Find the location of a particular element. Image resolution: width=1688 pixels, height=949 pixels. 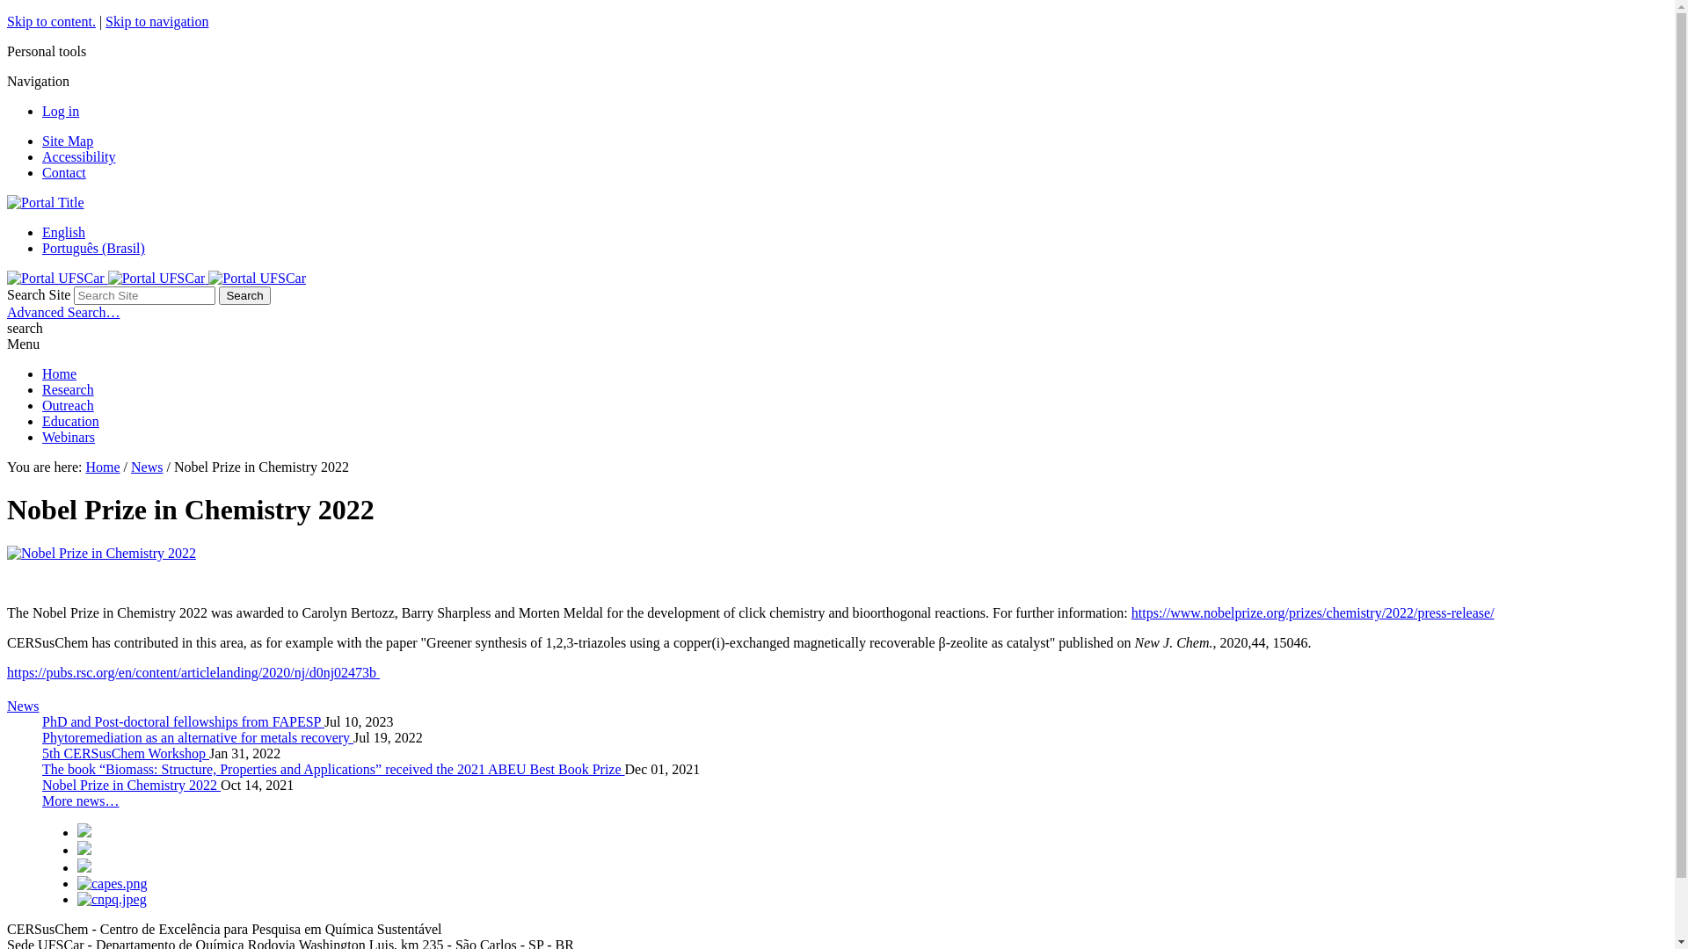

Education is located at coordinates (70, 422).